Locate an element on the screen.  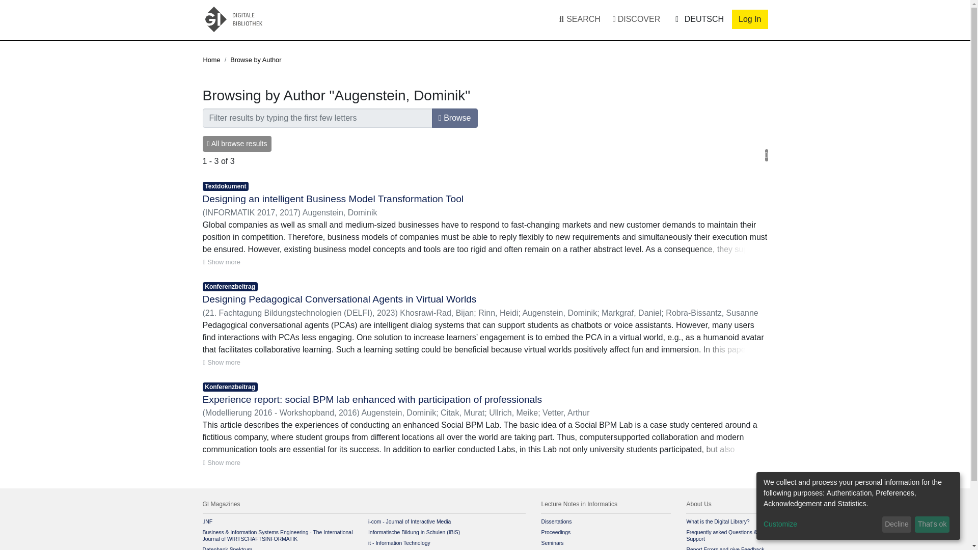
Show more is located at coordinates (221, 462).